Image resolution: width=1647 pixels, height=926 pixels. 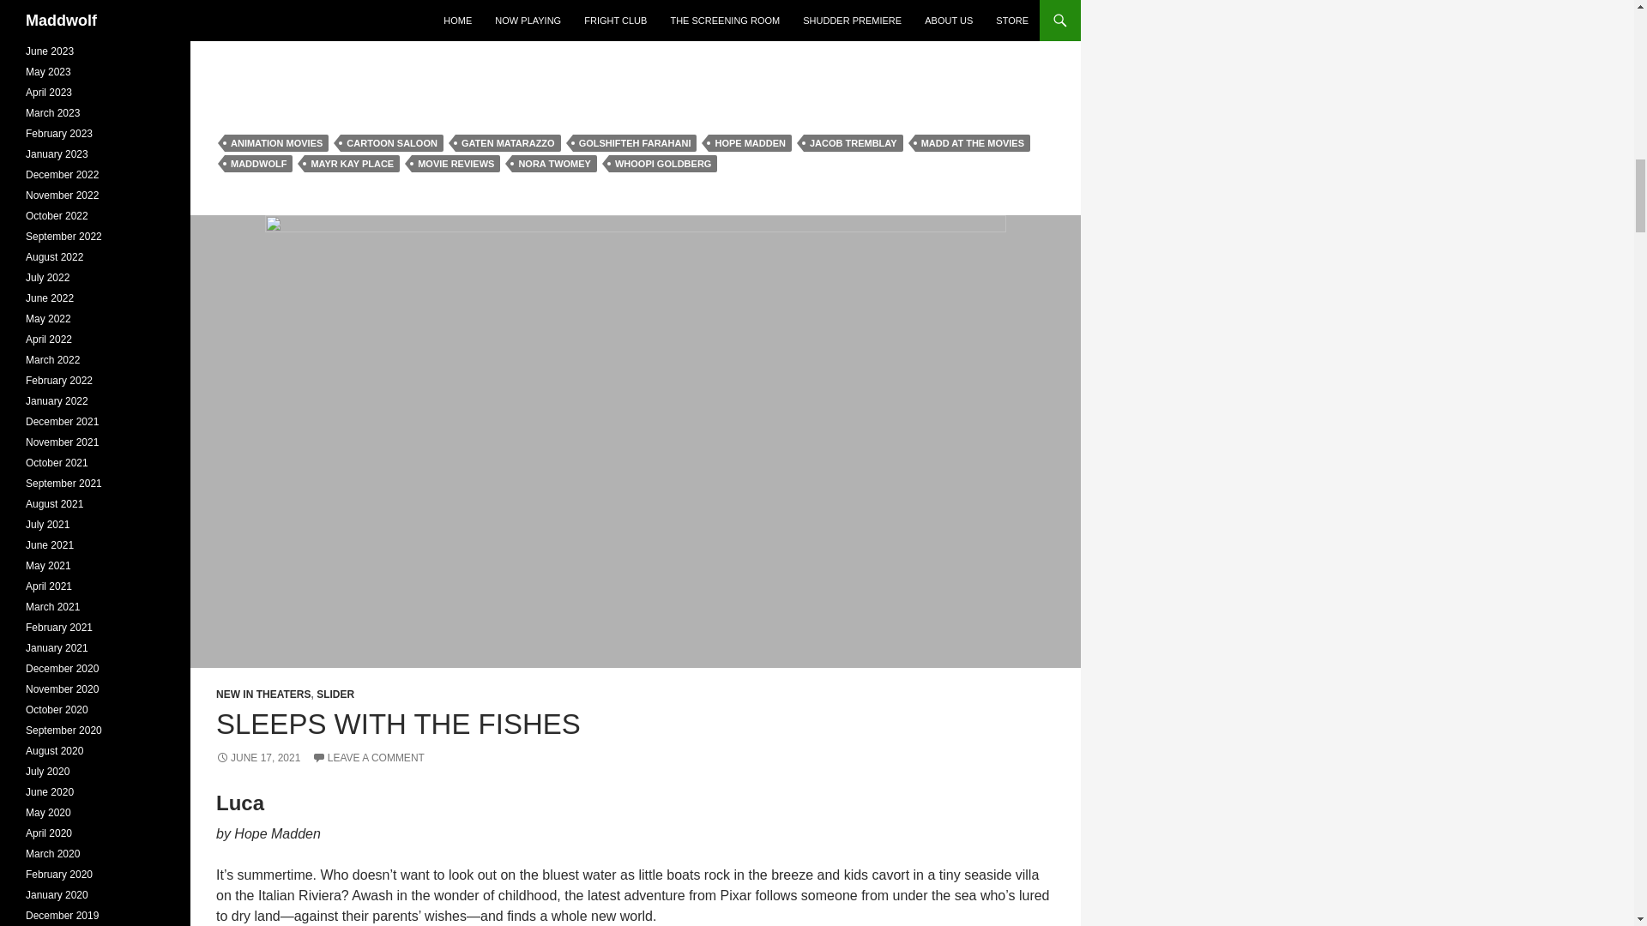 What do you see at coordinates (398, 724) in the screenshot?
I see `SLEEPS WITH THE FISHES` at bounding box center [398, 724].